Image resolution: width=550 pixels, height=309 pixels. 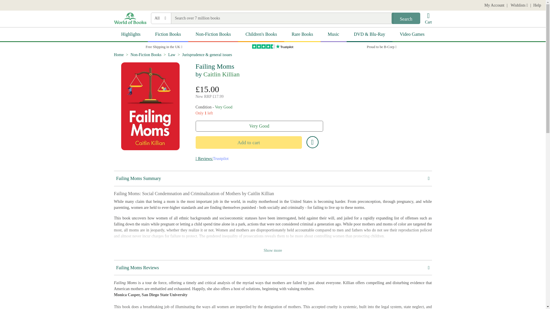 I want to click on Very Good, so click(x=259, y=126).